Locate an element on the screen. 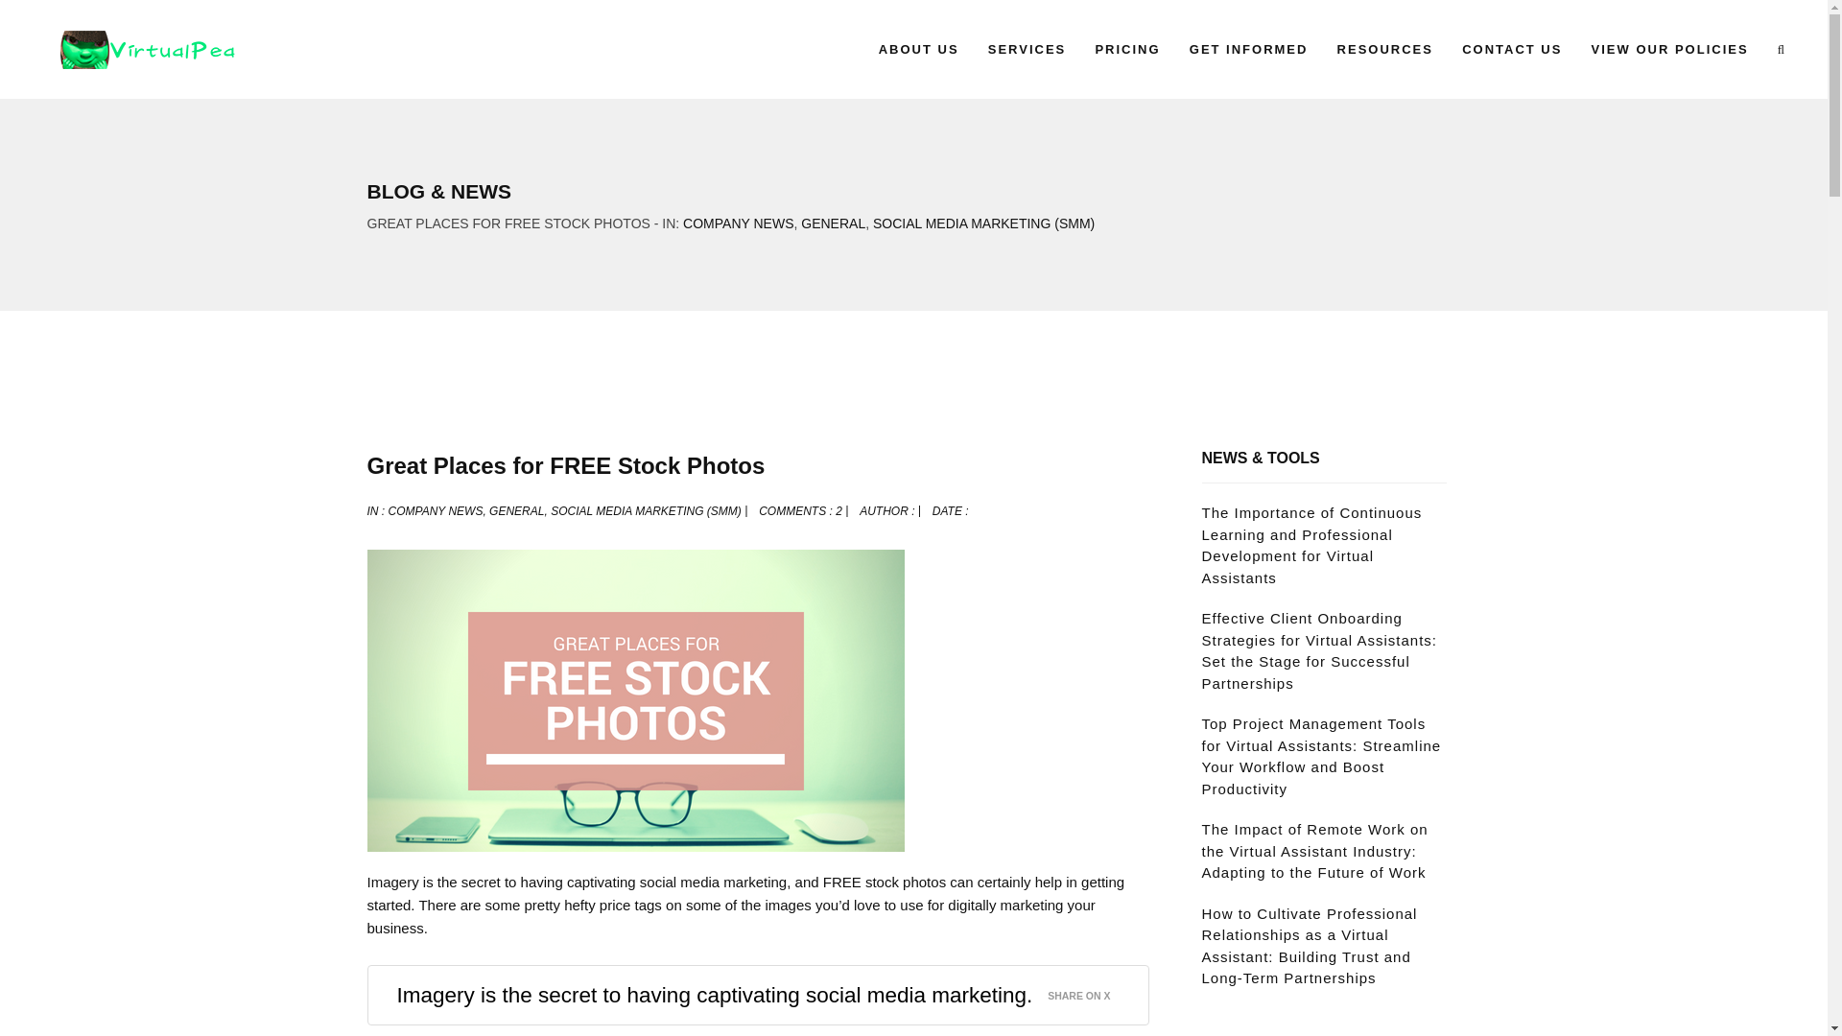 This screenshot has width=1842, height=1036. COMPANY NEWS is located at coordinates (739, 223).